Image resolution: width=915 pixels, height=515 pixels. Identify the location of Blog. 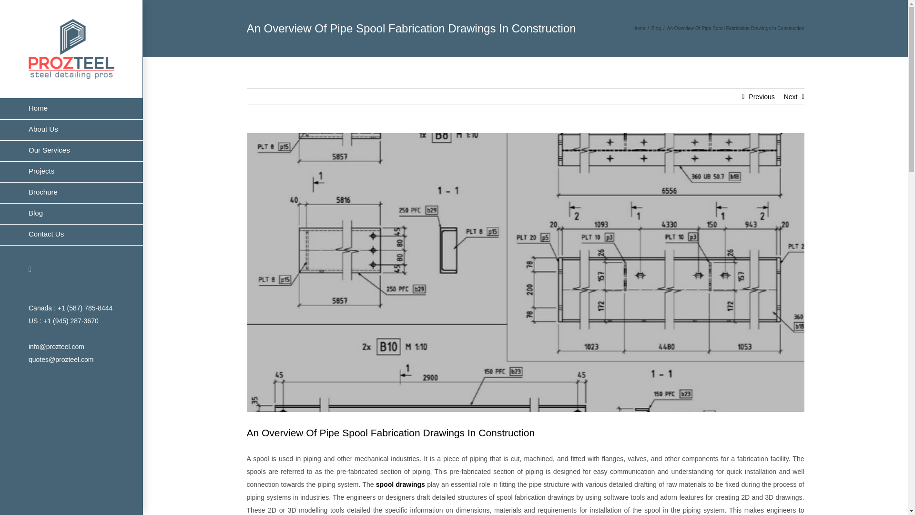
(656, 28).